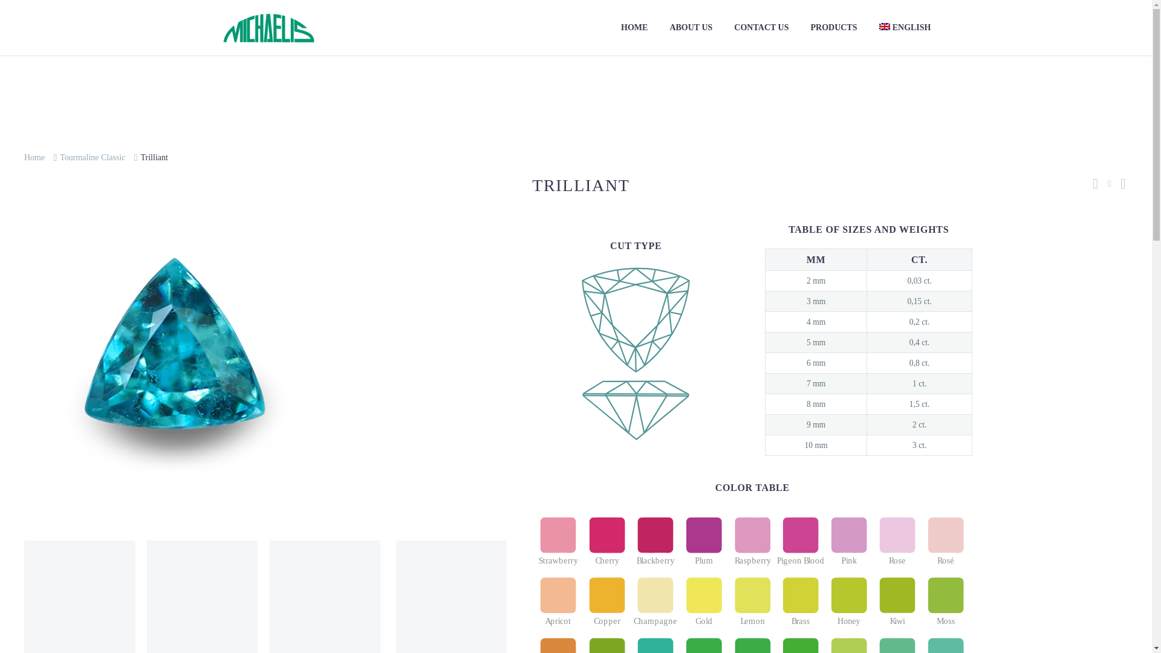 This screenshot has width=1161, height=653. Describe the element at coordinates (761, 28) in the screenshot. I see `CONTACT US` at that location.